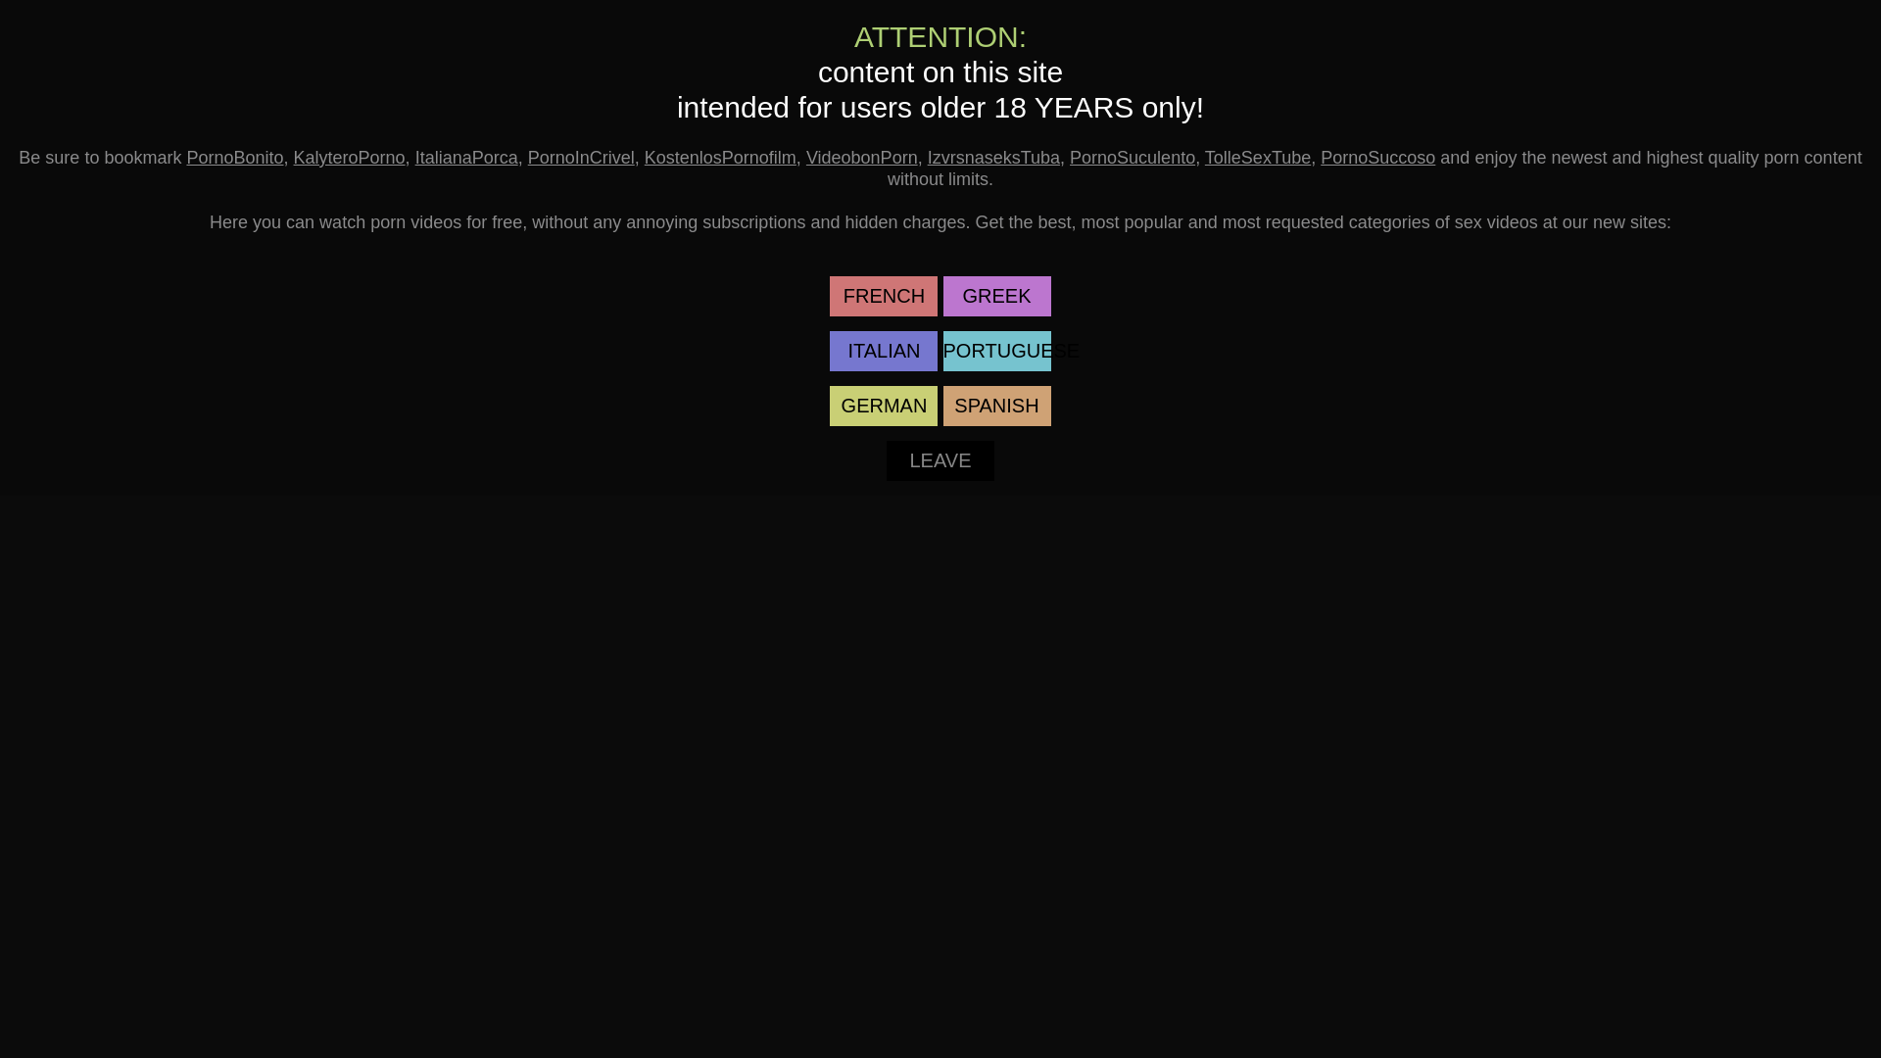 The width and height of the screenshot is (1881, 1058). Describe the element at coordinates (1377, 158) in the screenshot. I see `PornoSuccoso` at that location.